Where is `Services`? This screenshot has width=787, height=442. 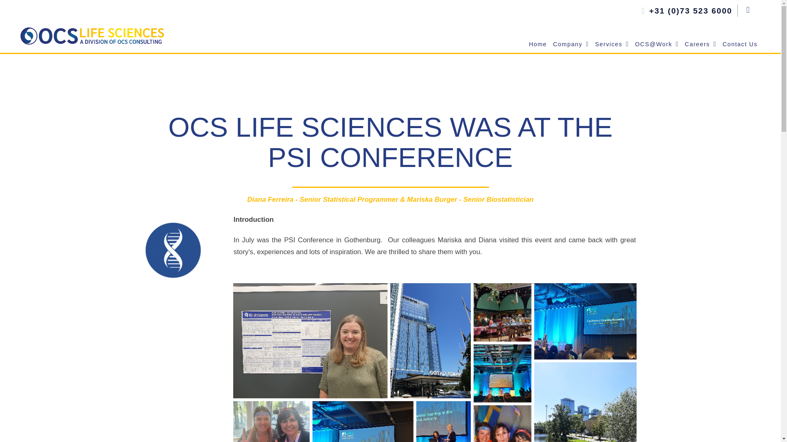
Services is located at coordinates (612, 44).